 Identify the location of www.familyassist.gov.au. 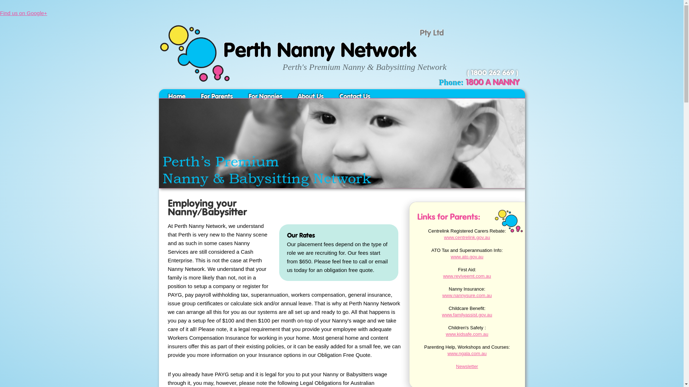
(467, 315).